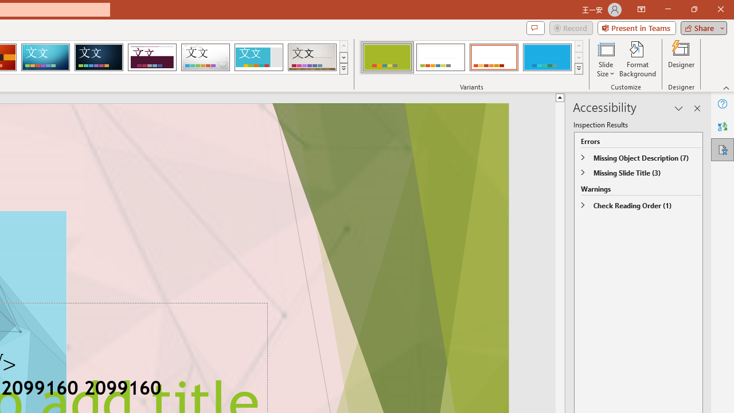 The width and height of the screenshot is (734, 413). I want to click on Variants, so click(579, 69).